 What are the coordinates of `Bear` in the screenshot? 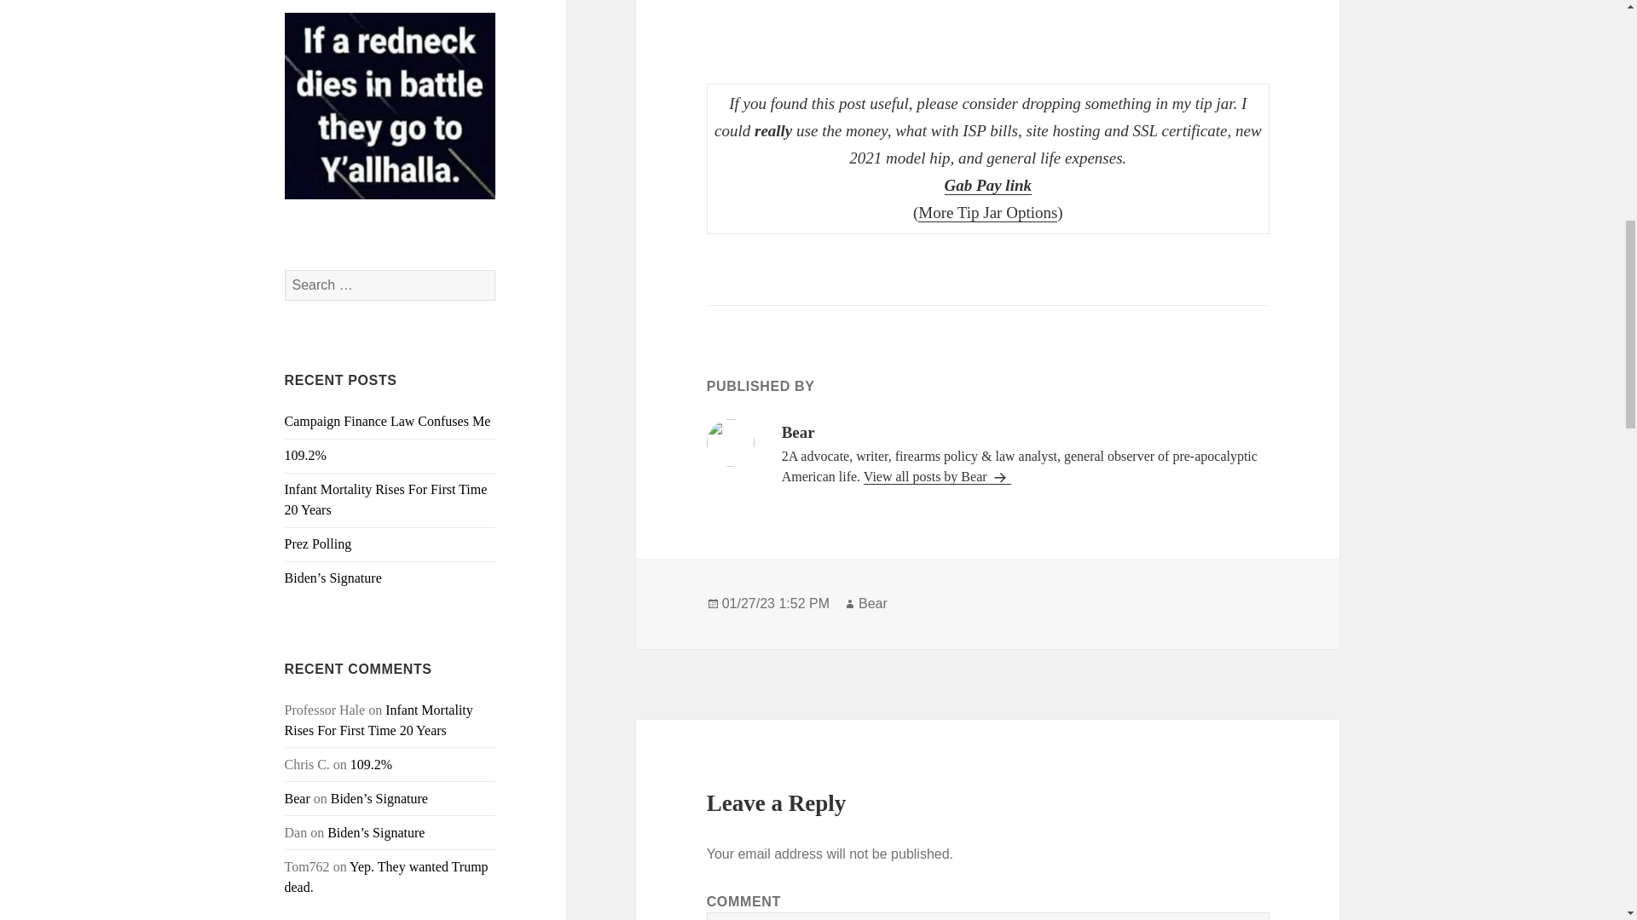 It's located at (298, 798).